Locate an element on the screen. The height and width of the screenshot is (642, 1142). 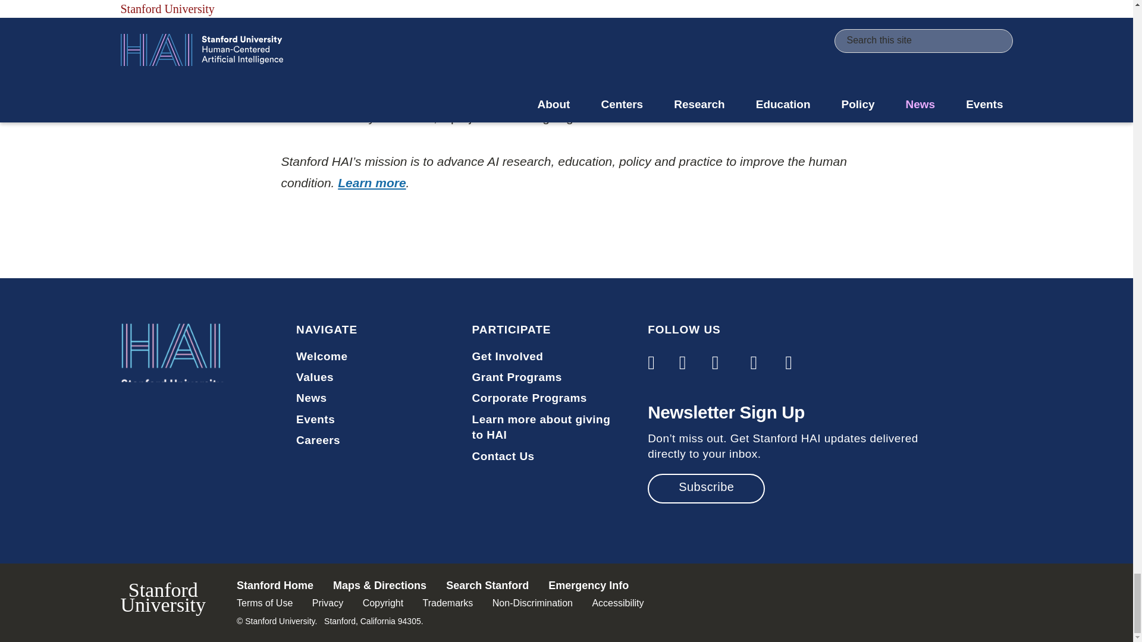
Ownership and use of Stanford trademarks and images is located at coordinates (448, 603).